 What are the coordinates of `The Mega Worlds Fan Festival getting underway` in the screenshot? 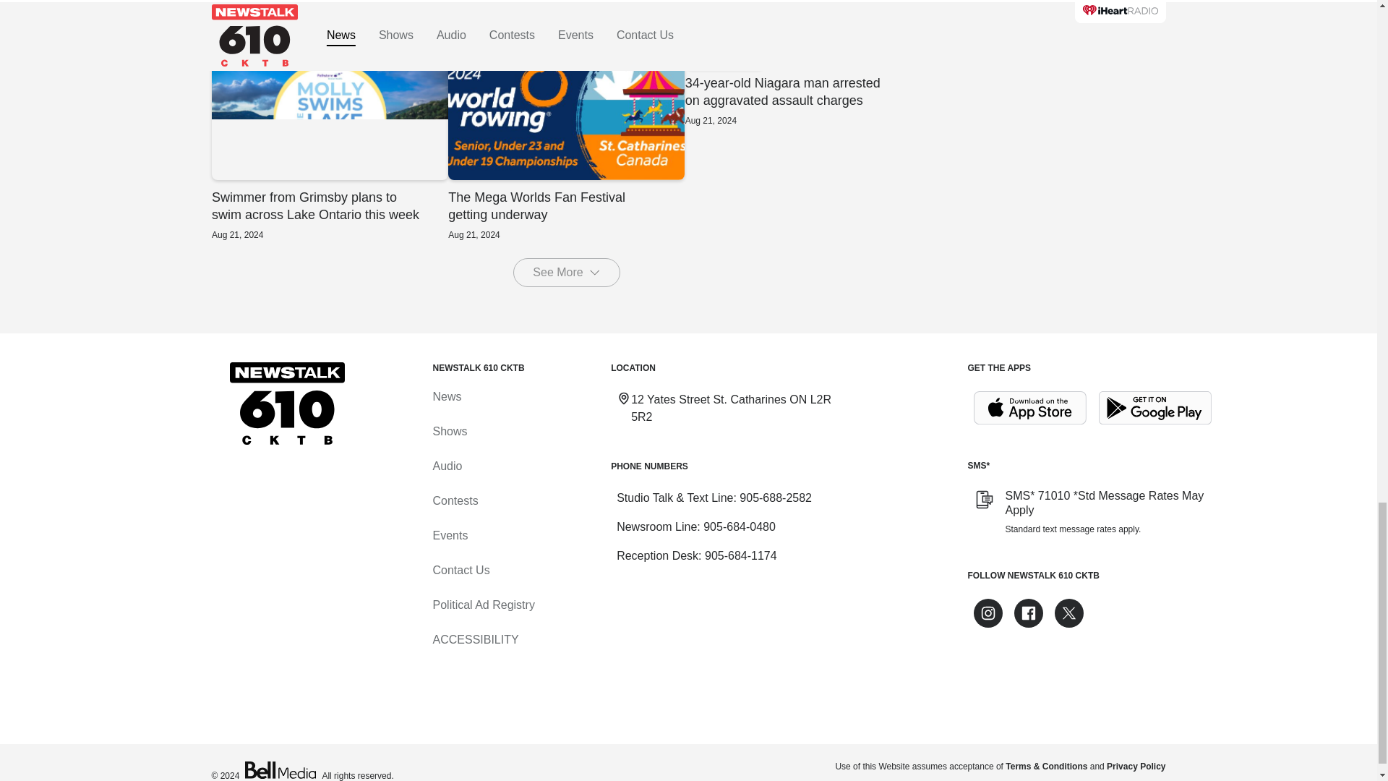 It's located at (566, 148).